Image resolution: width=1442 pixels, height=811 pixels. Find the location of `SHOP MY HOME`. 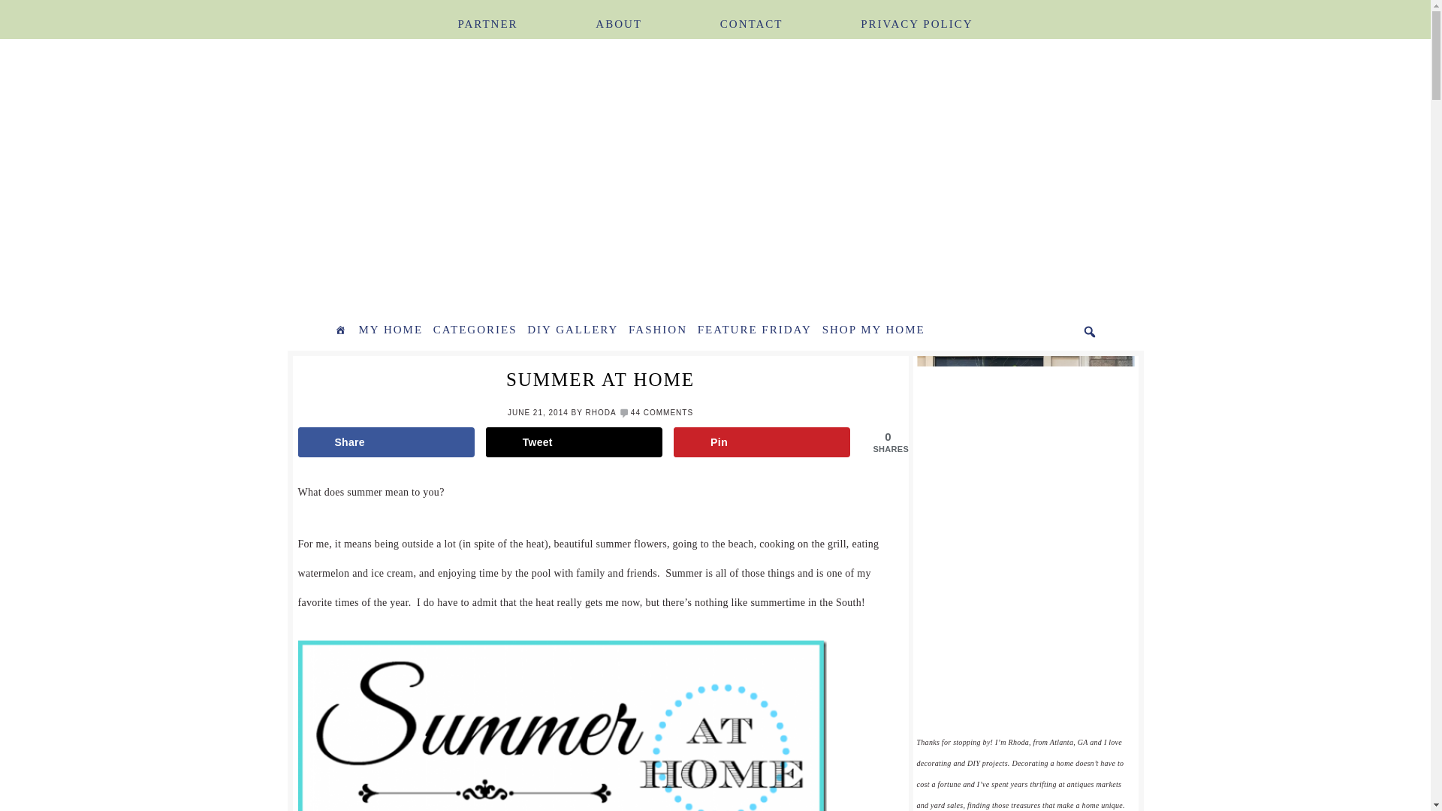

SHOP MY HOME is located at coordinates (873, 331).